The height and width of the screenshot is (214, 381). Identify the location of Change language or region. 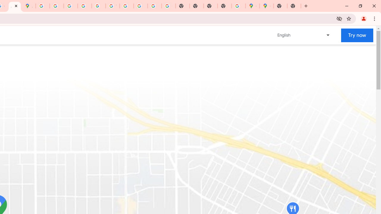
(304, 35).